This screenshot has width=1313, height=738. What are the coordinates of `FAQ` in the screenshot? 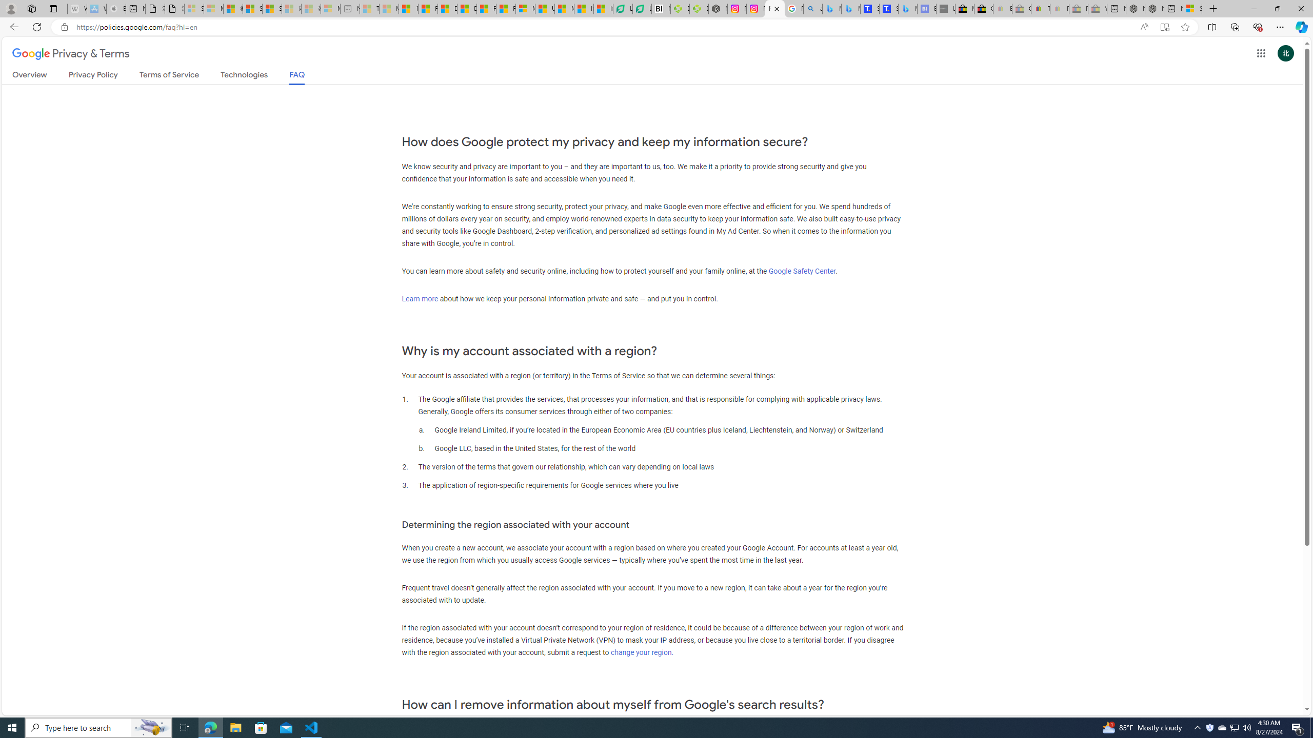 It's located at (296, 77).